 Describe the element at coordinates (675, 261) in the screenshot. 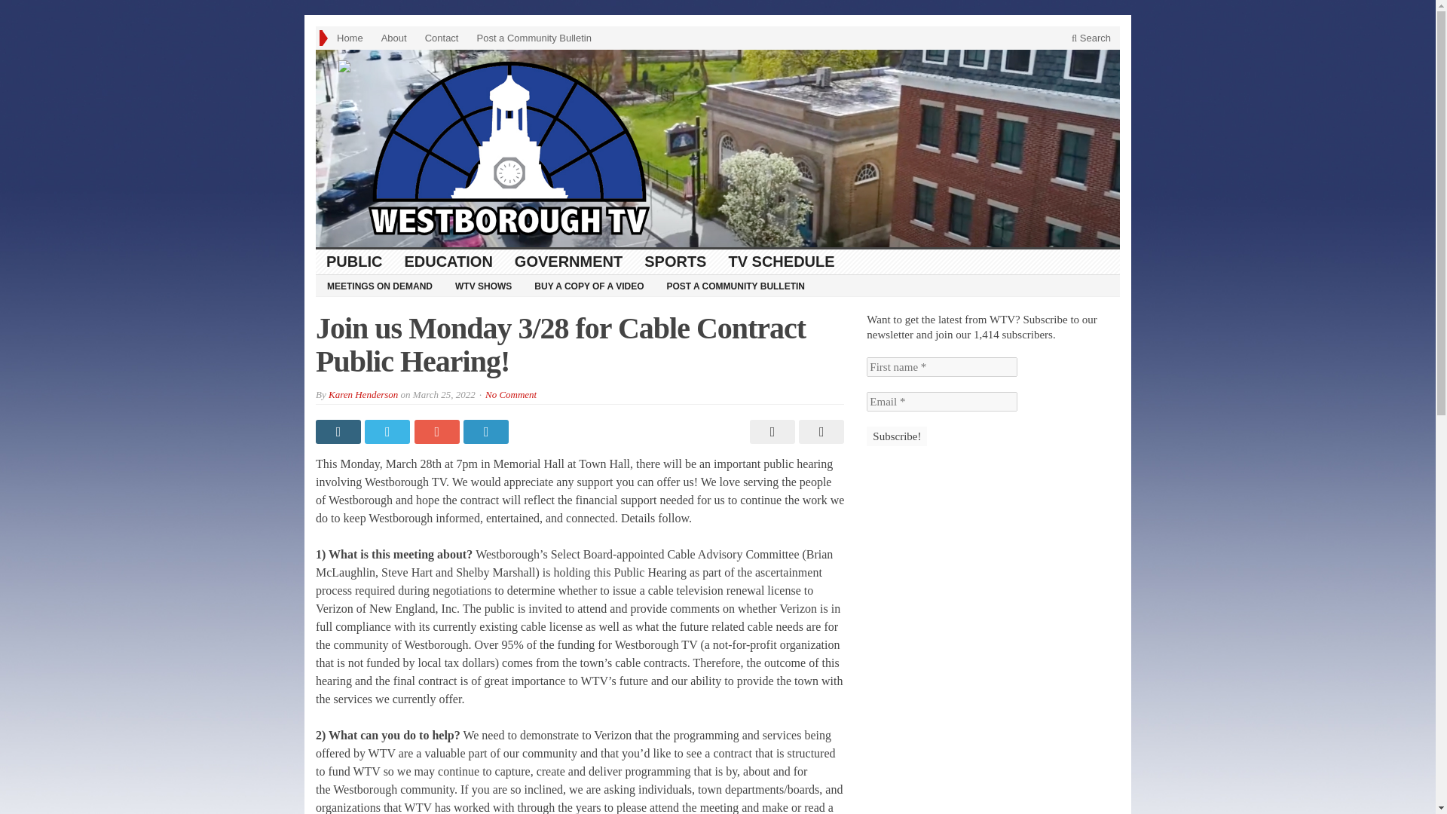

I see `SPORTS` at that location.